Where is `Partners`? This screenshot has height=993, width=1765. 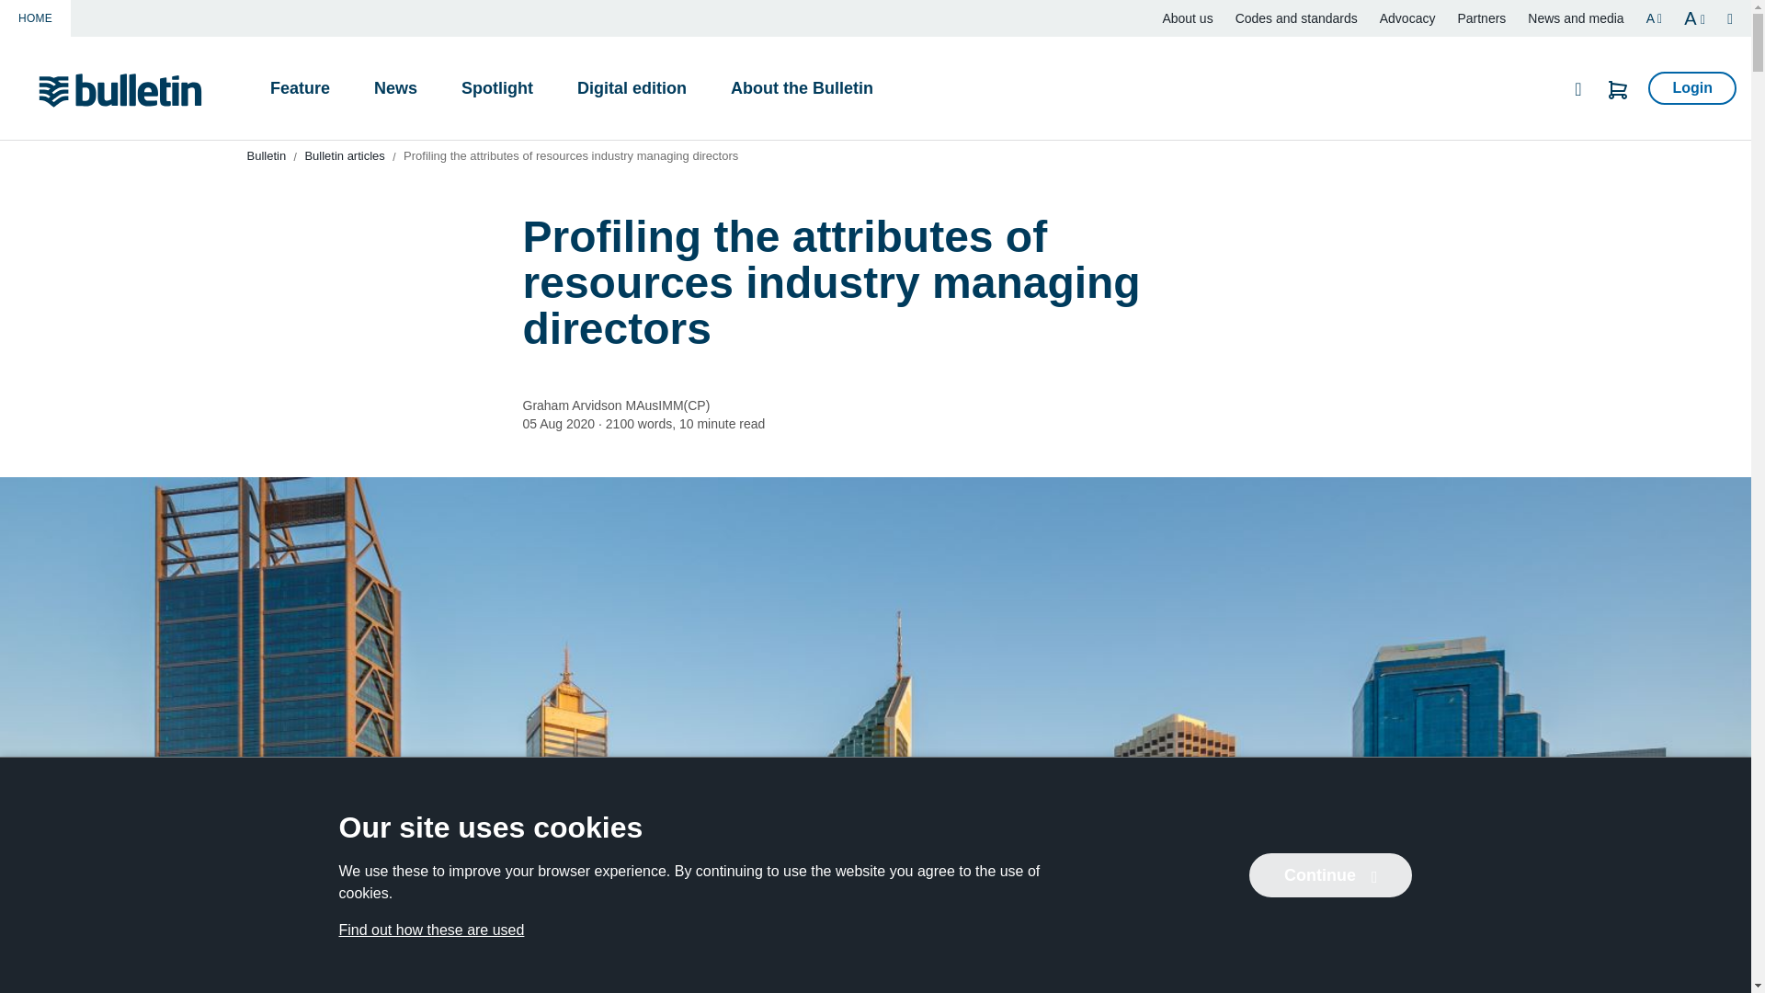
Partners is located at coordinates (1481, 18).